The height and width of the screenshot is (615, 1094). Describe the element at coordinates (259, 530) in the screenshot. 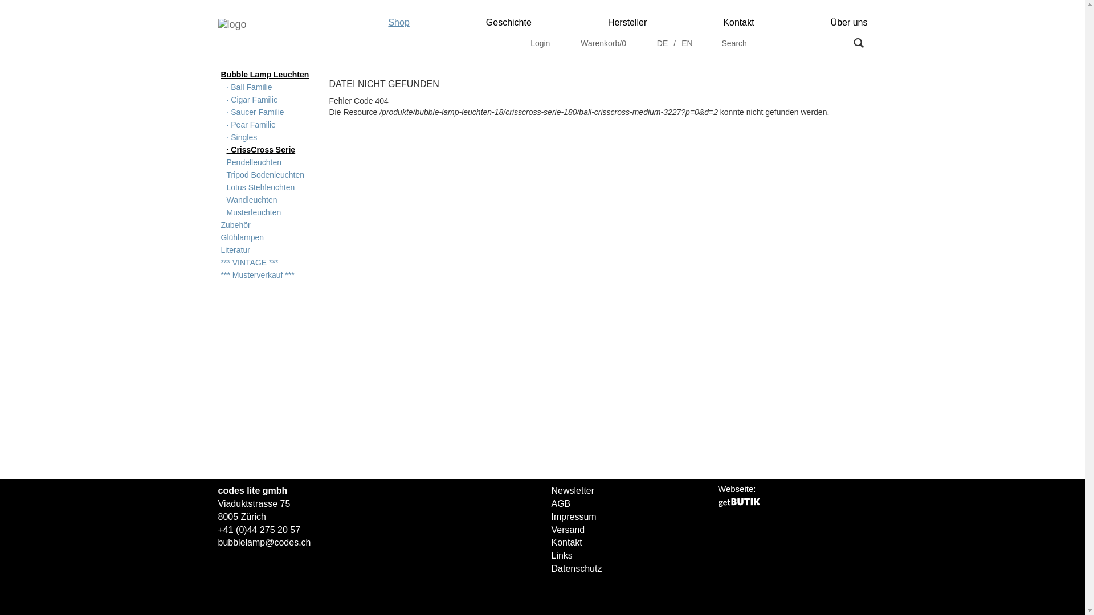

I see `+41 (0)44 275 20 57` at that location.